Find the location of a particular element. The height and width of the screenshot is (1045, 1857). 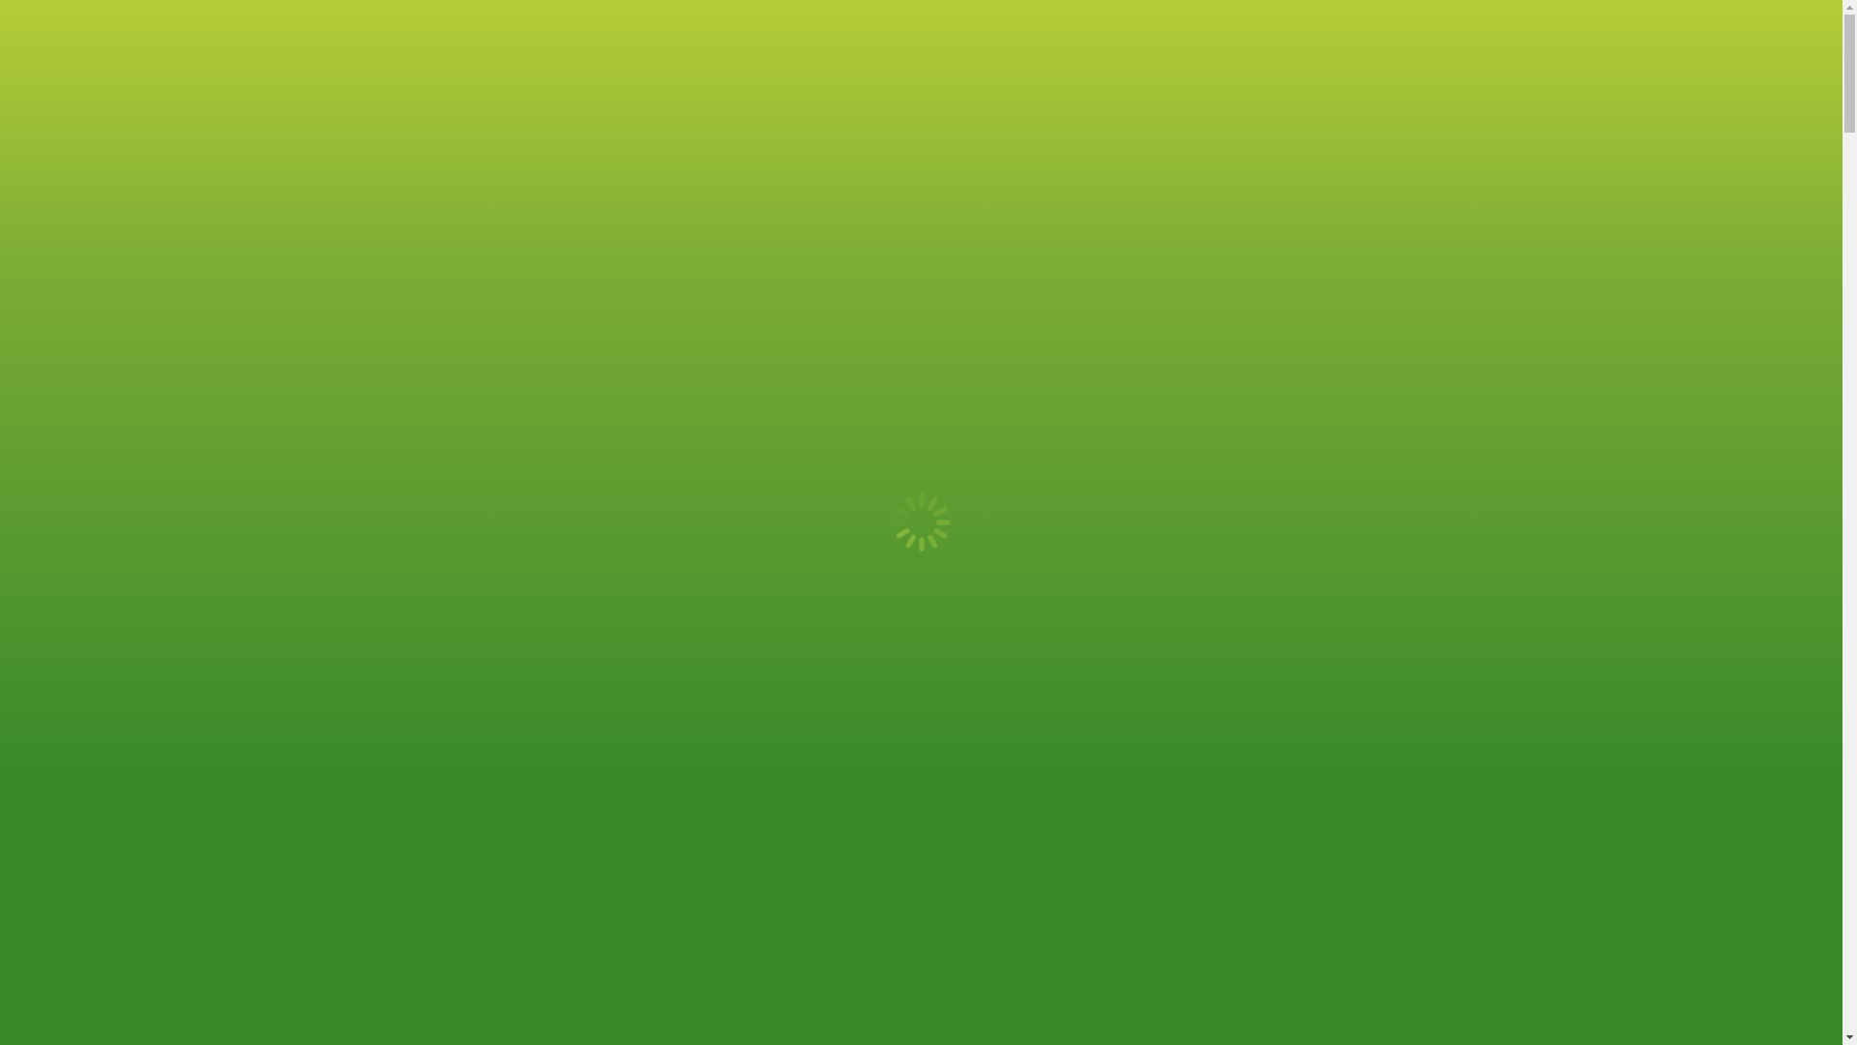

Facebook page opens in new window is located at coordinates (1393, 25).